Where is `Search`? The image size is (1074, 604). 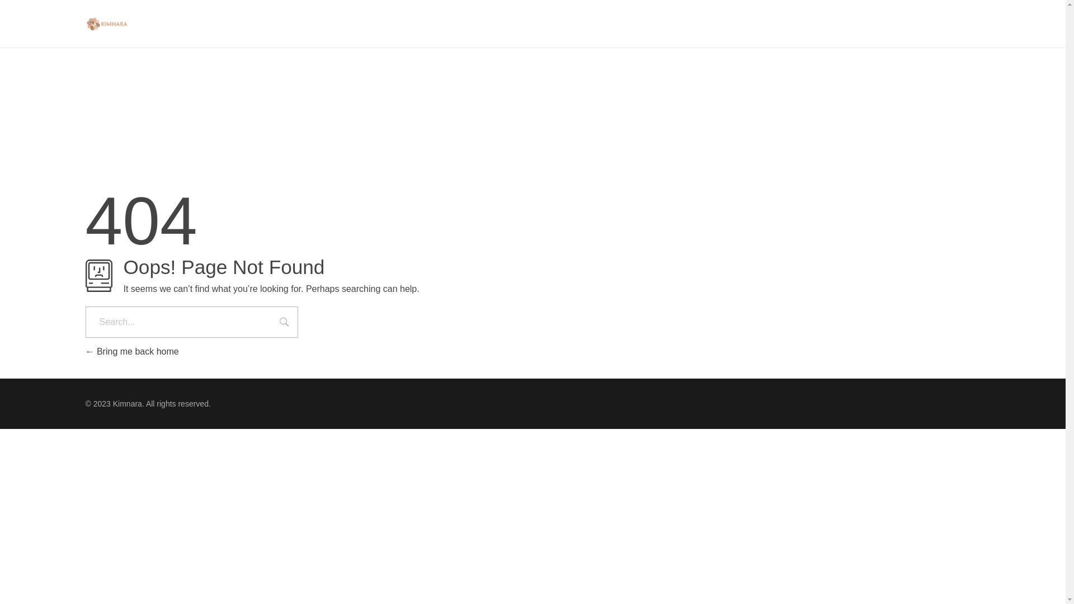
Search is located at coordinates (284, 323).